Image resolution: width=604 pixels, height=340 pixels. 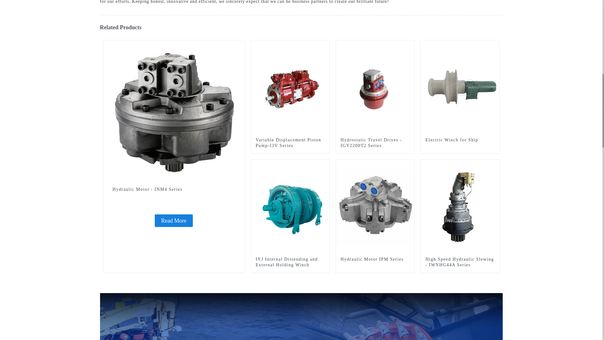 What do you see at coordinates (375, 143) in the screenshot?
I see `Hydrostatic Travel Drives - IGY2200T2 Series` at bounding box center [375, 143].